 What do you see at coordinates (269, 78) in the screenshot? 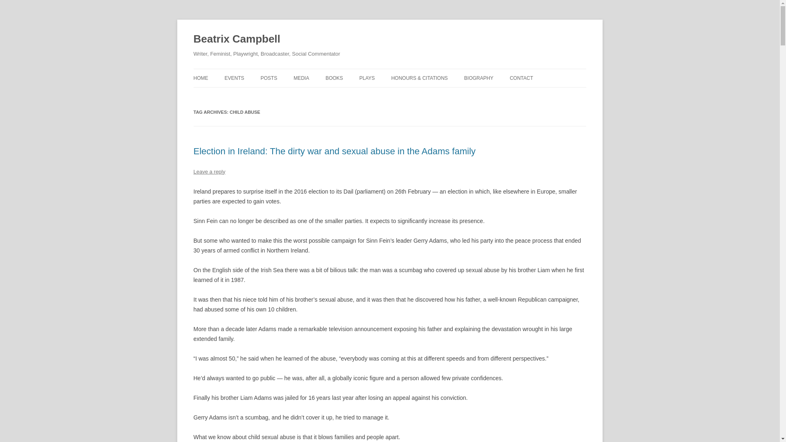
I see `POSTS` at bounding box center [269, 78].